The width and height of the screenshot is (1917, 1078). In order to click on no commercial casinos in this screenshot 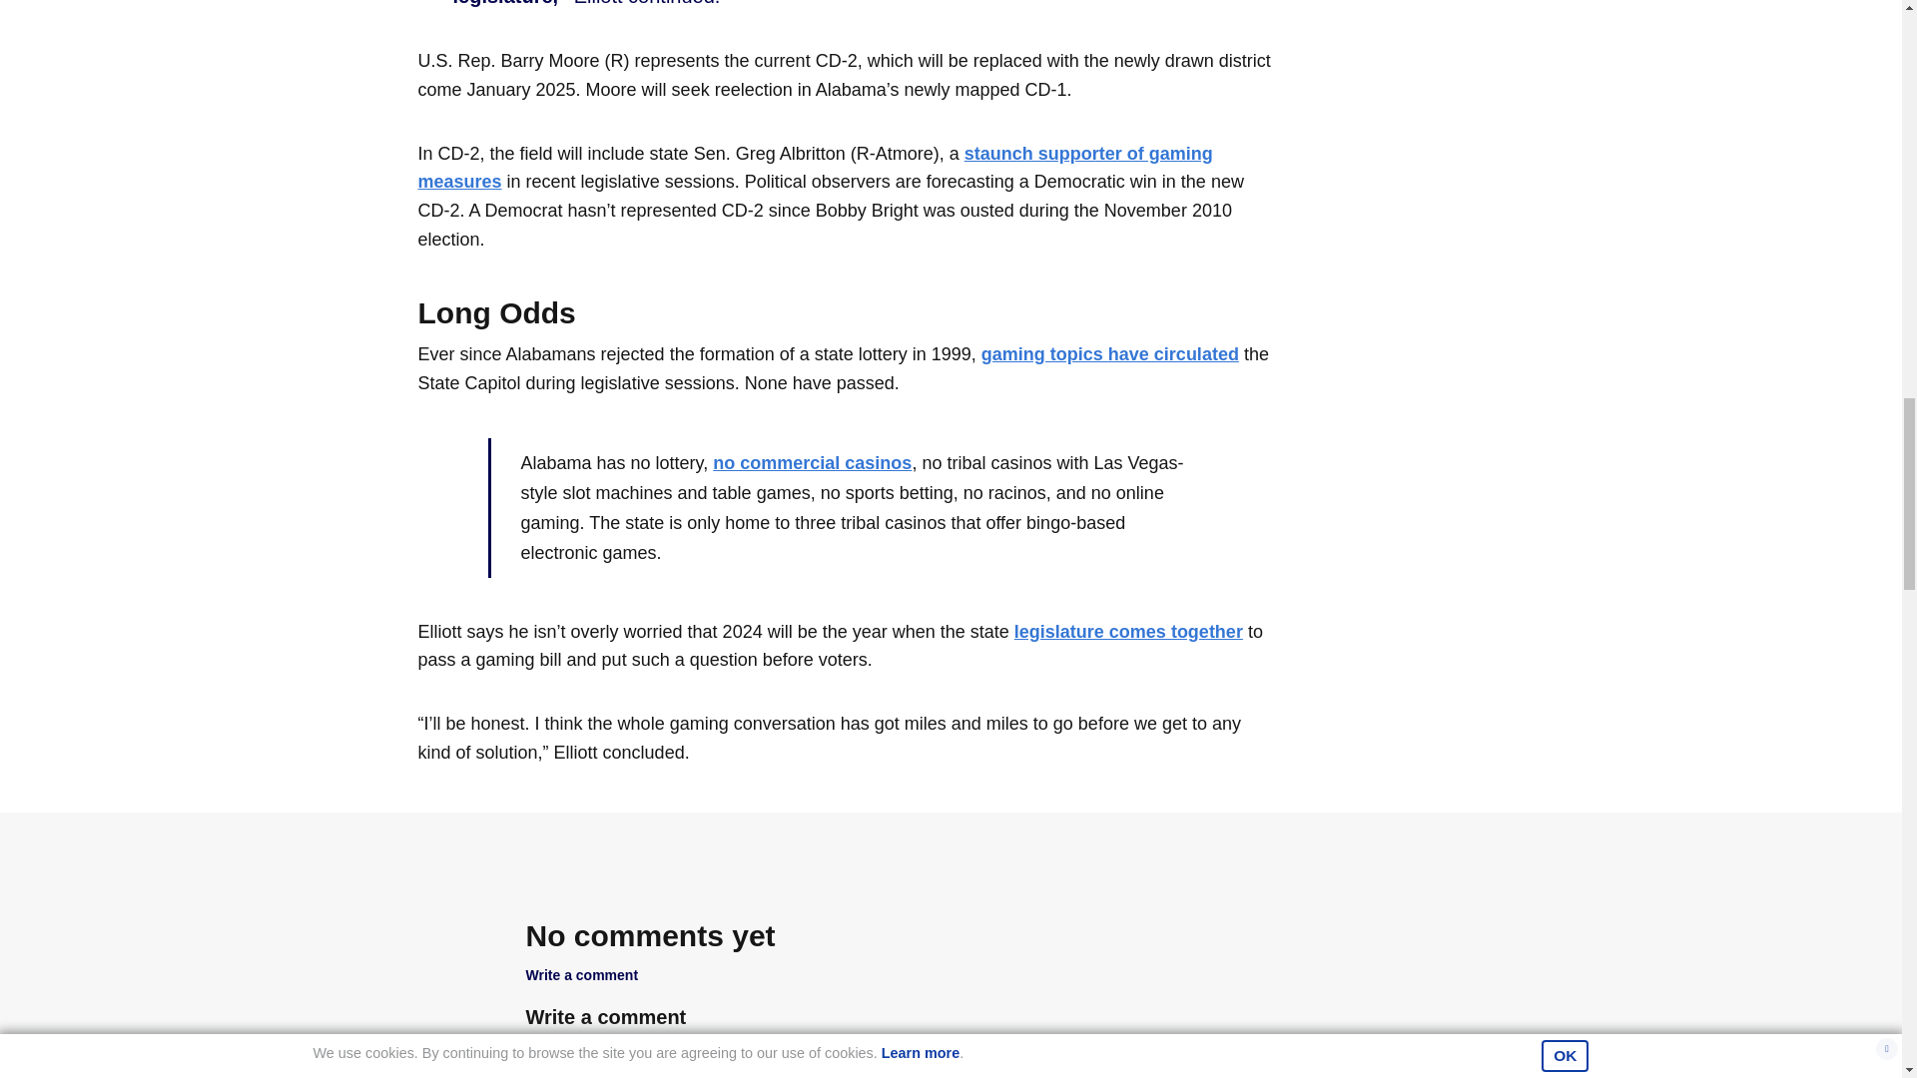, I will do `click(813, 463)`.